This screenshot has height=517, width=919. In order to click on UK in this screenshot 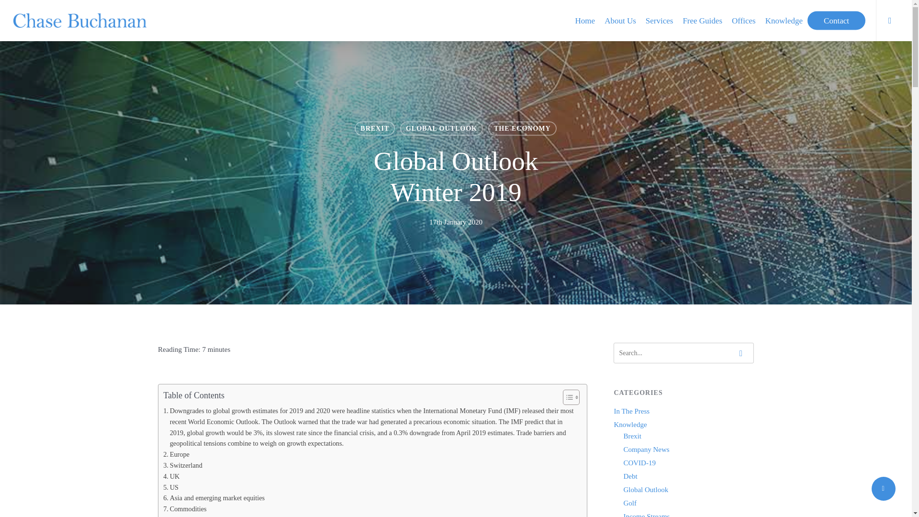, I will do `click(171, 476)`.